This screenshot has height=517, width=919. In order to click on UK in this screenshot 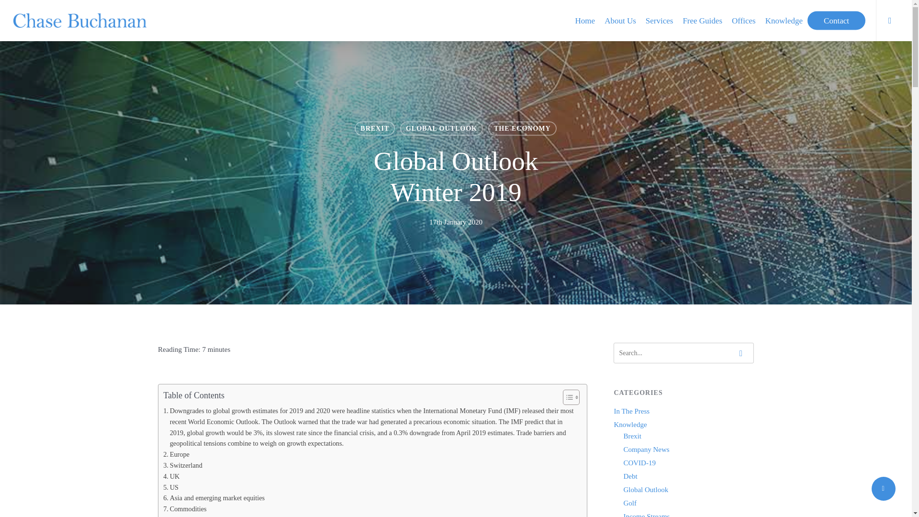, I will do `click(171, 476)`.